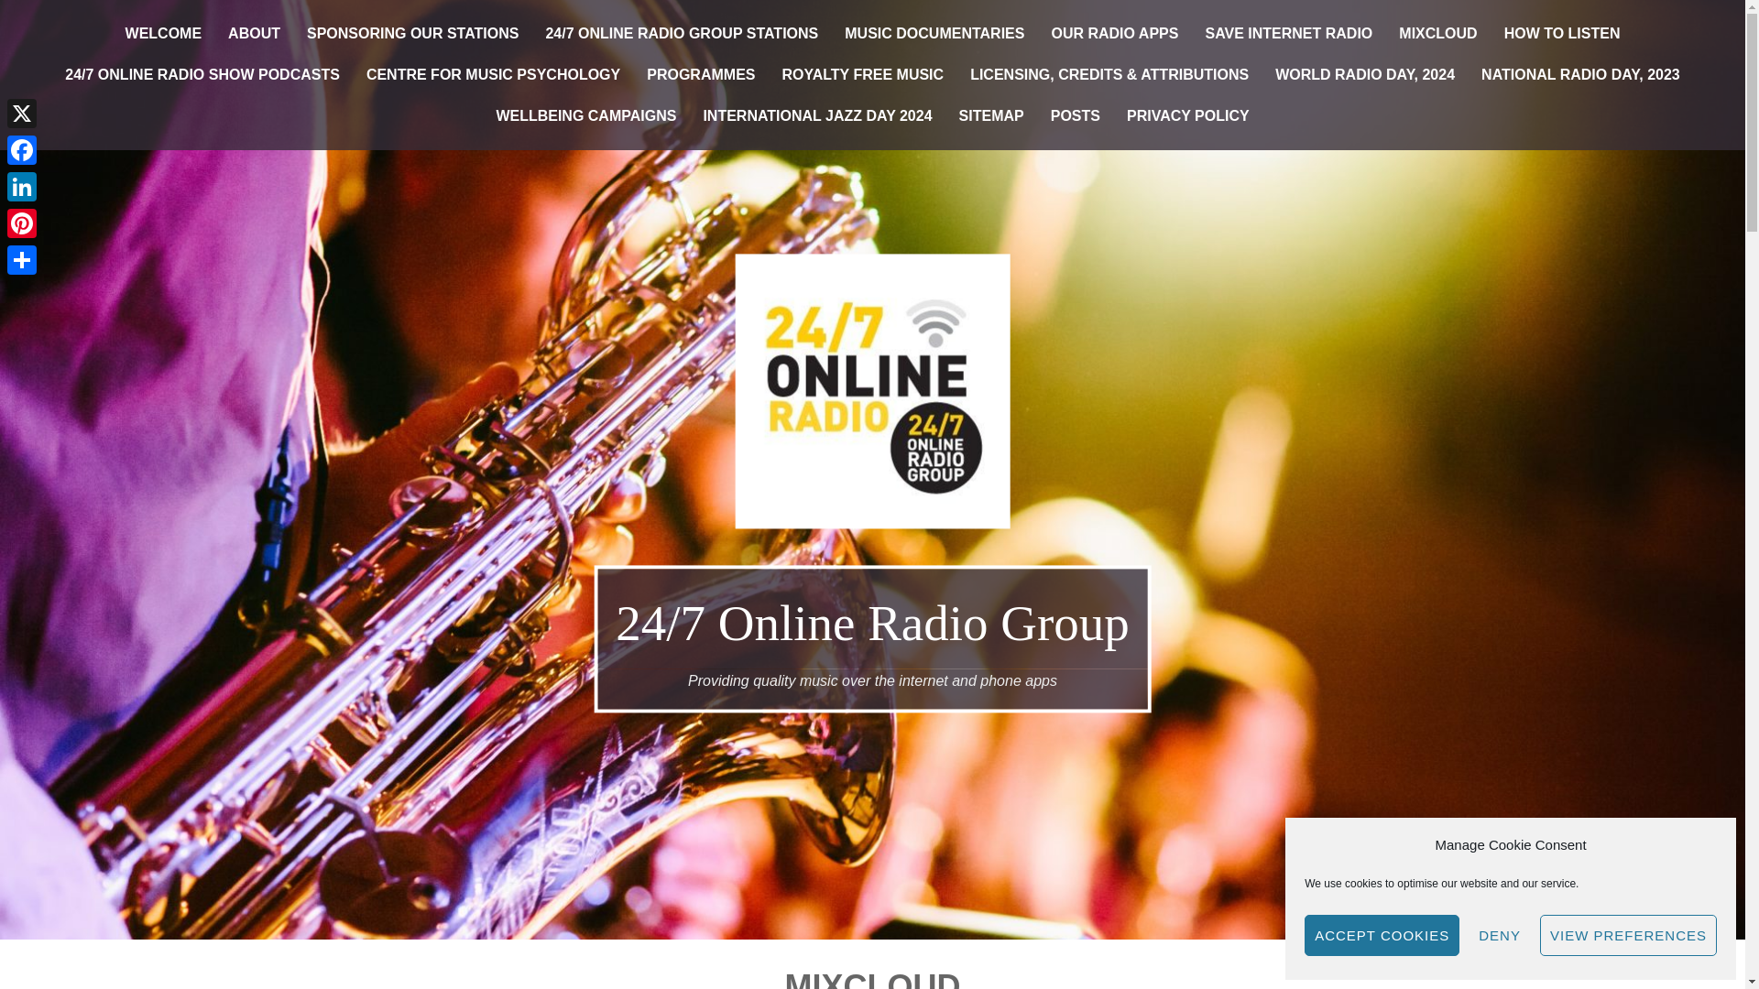 The width and height of the screenshot is (1759, 989). Describe the element at coordinates (412, 35) in the screenshot. I see `SPONSORING OUR STATIONS` at that location.